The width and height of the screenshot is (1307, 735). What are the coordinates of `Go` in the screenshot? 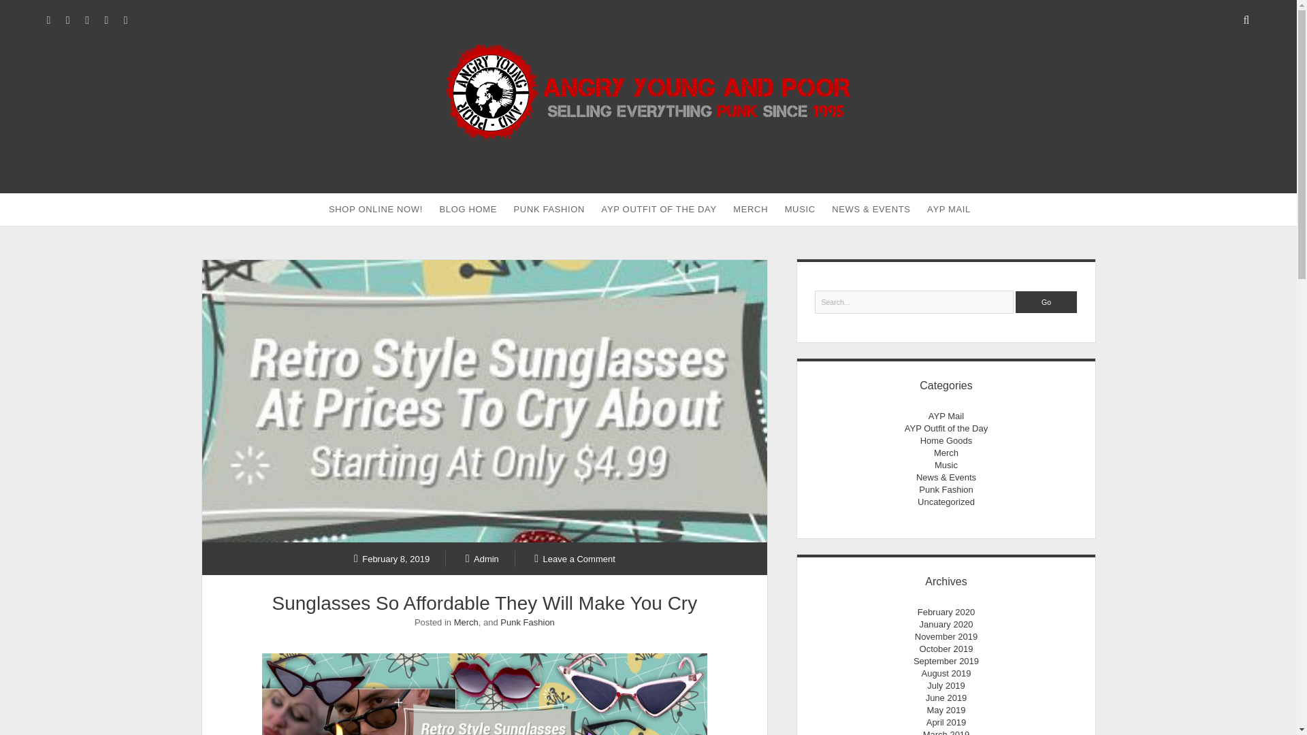 It's located at (1046, 302).